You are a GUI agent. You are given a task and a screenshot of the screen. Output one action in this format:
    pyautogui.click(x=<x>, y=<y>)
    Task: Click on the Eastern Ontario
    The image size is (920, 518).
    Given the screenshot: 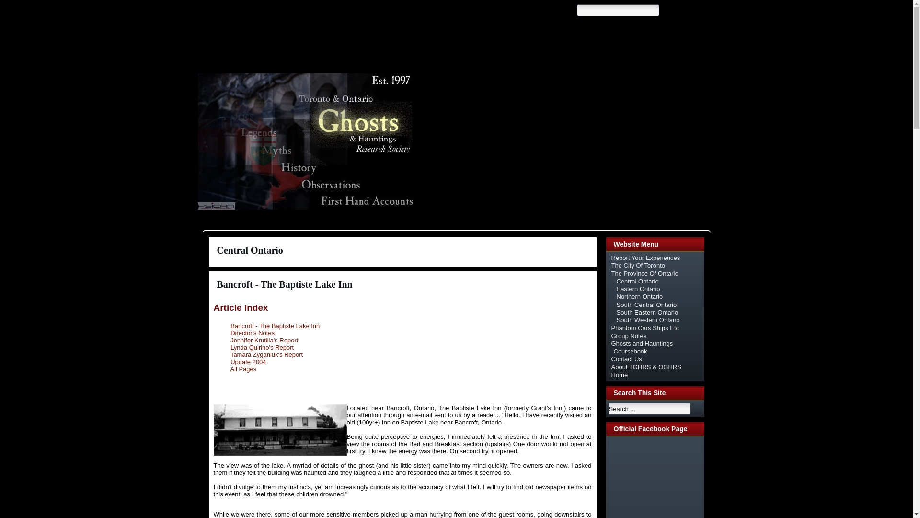 What is the action you would take?
    pyautogui.click(x=638, y=289)
    